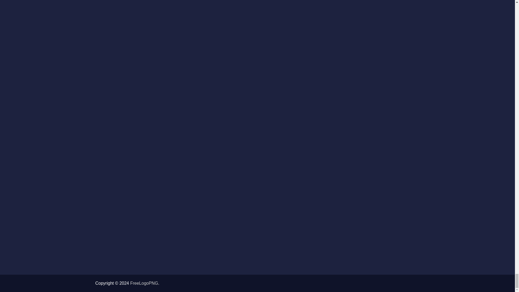  Describe the element at coordinates (144, 283) in the screenshot. I see `FreeLogoPNG` at that location.